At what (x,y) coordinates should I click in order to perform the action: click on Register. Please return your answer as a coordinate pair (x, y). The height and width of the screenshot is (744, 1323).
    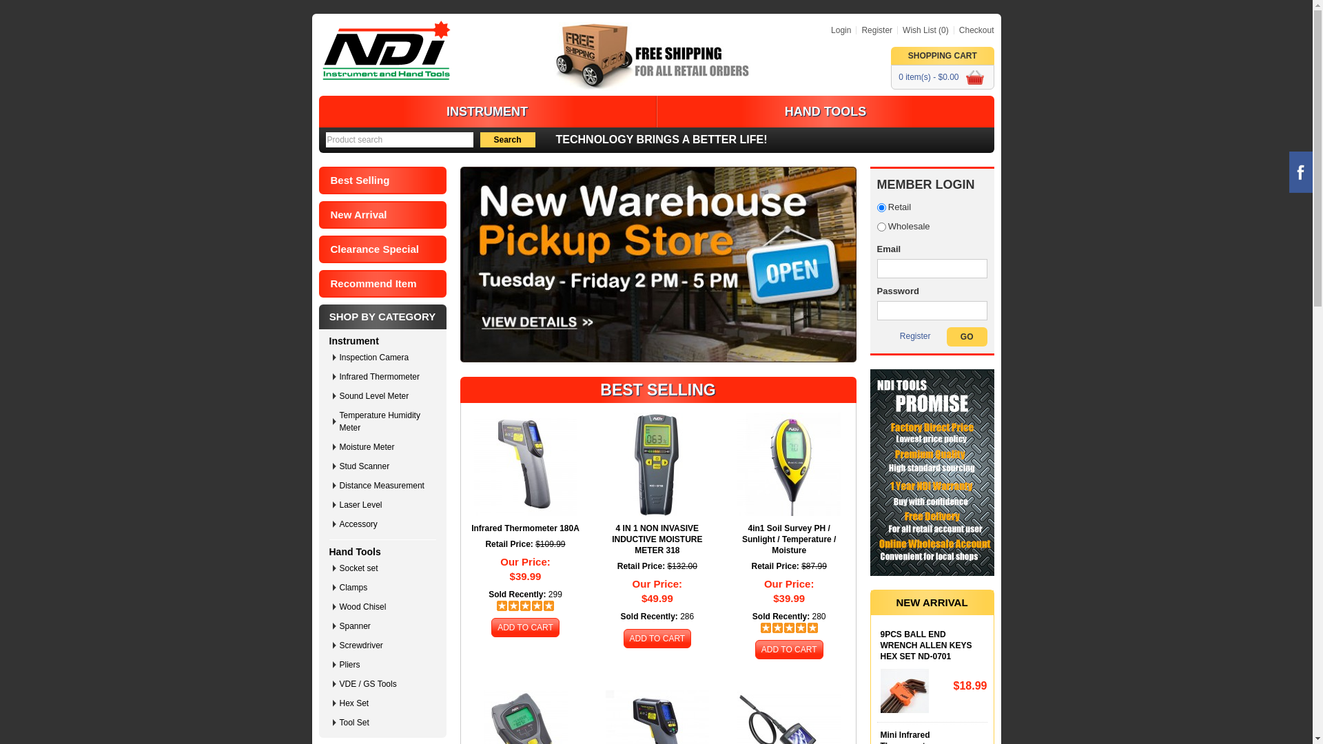
    Looking at the image, I should click on (915, 336).